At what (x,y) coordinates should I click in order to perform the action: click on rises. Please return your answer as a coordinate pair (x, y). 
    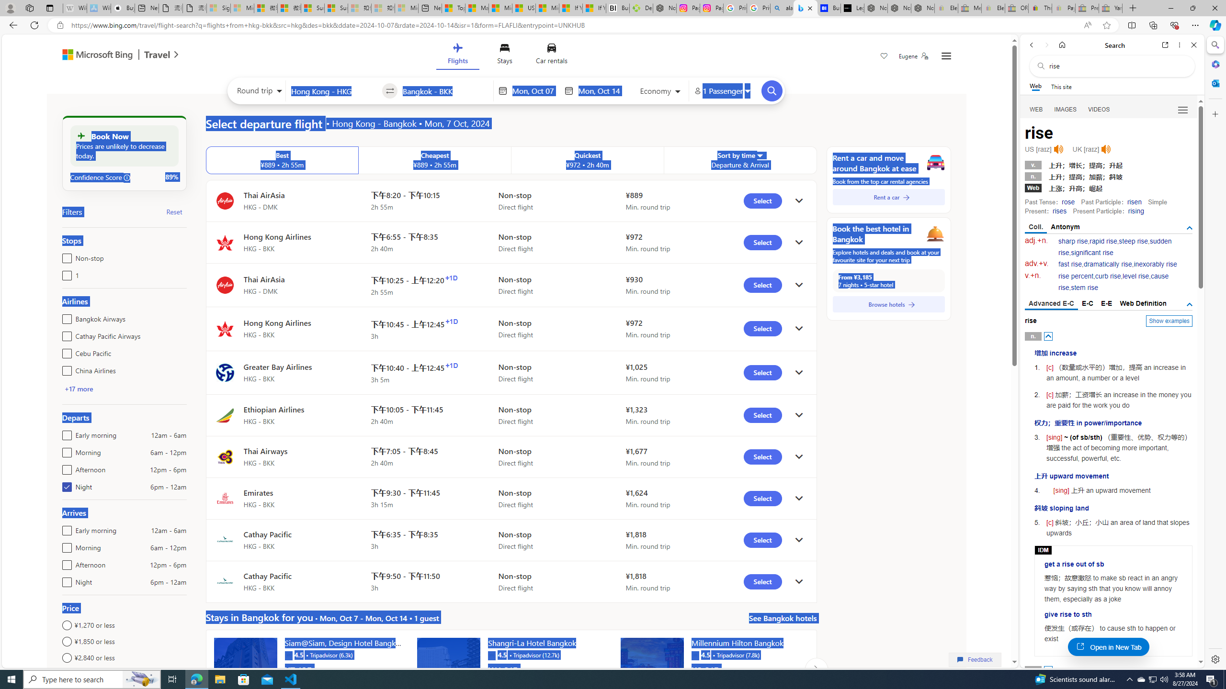
    Looking at the image, I should click on (1059, 211).